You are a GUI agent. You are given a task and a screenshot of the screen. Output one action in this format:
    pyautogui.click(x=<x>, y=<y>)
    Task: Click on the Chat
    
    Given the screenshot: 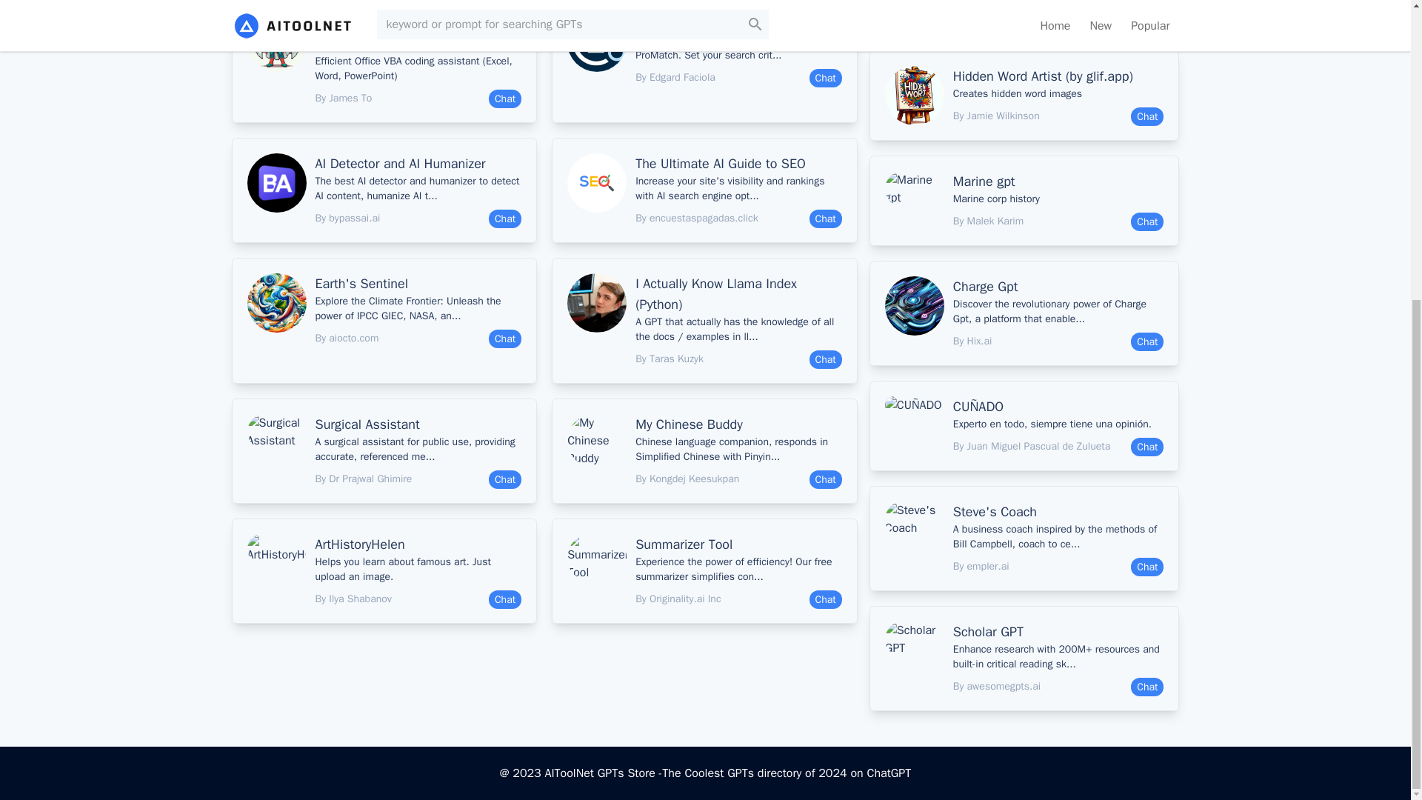 What is the action you would take?
    pyautogui.click(x=825, y=218)
    